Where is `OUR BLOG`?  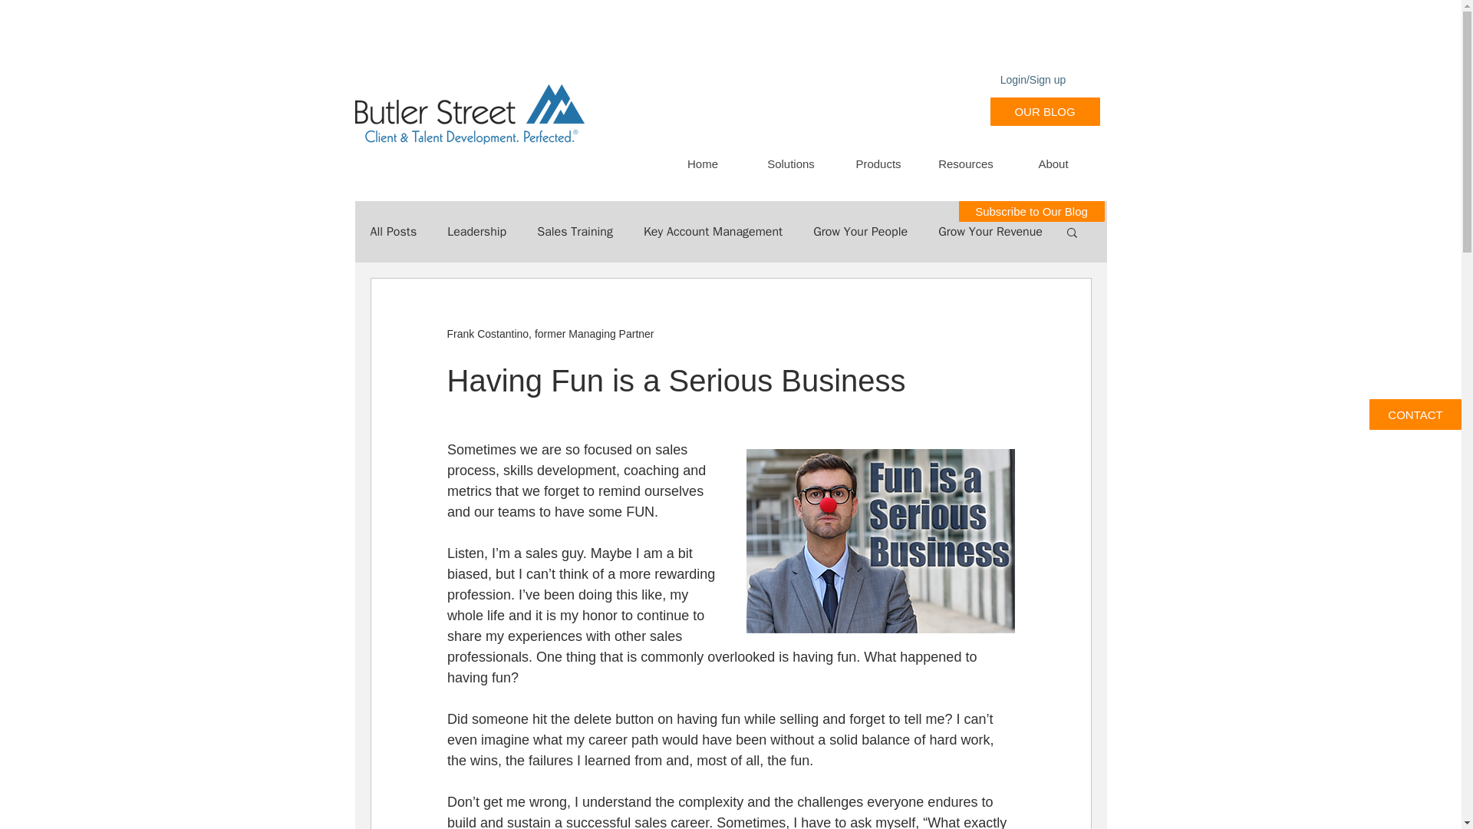
OUR BLOG is located at coordinates (1044, 112).